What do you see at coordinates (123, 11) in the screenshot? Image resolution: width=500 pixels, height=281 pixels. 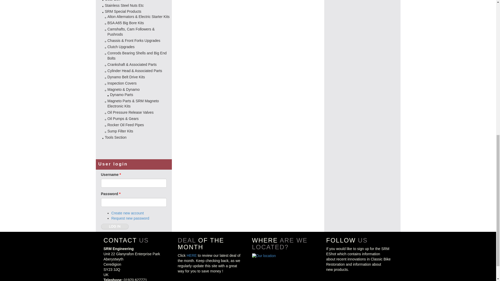 I see `SRM Special Products` at bounding box center [123, 11].